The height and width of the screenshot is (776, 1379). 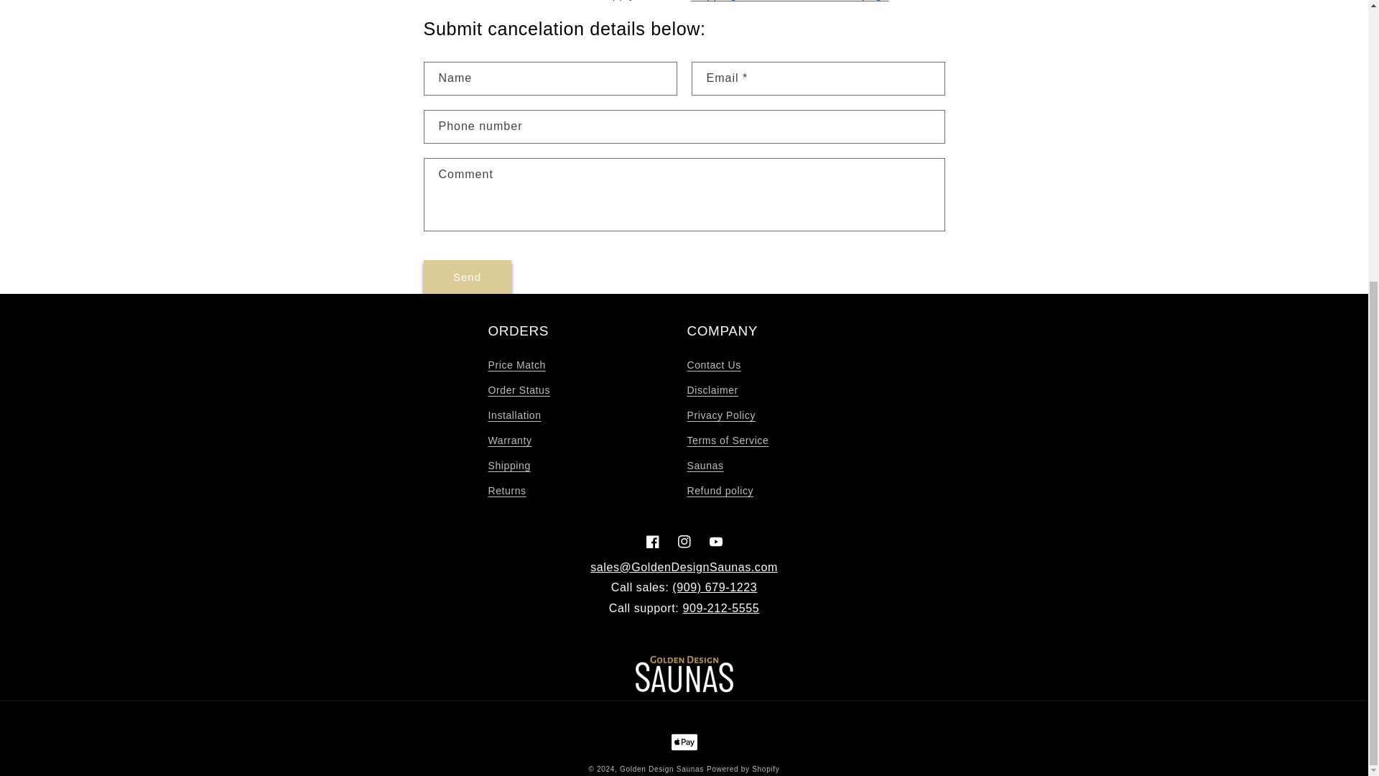 I want to click on Price Match, so click(x=517, y=366).